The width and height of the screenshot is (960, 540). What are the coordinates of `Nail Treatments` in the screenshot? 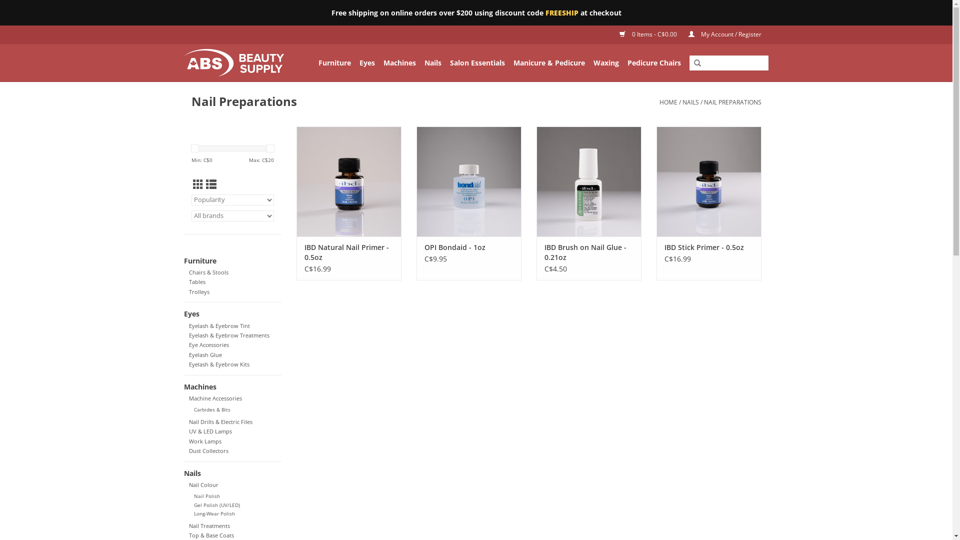 It's located at (209, 526).